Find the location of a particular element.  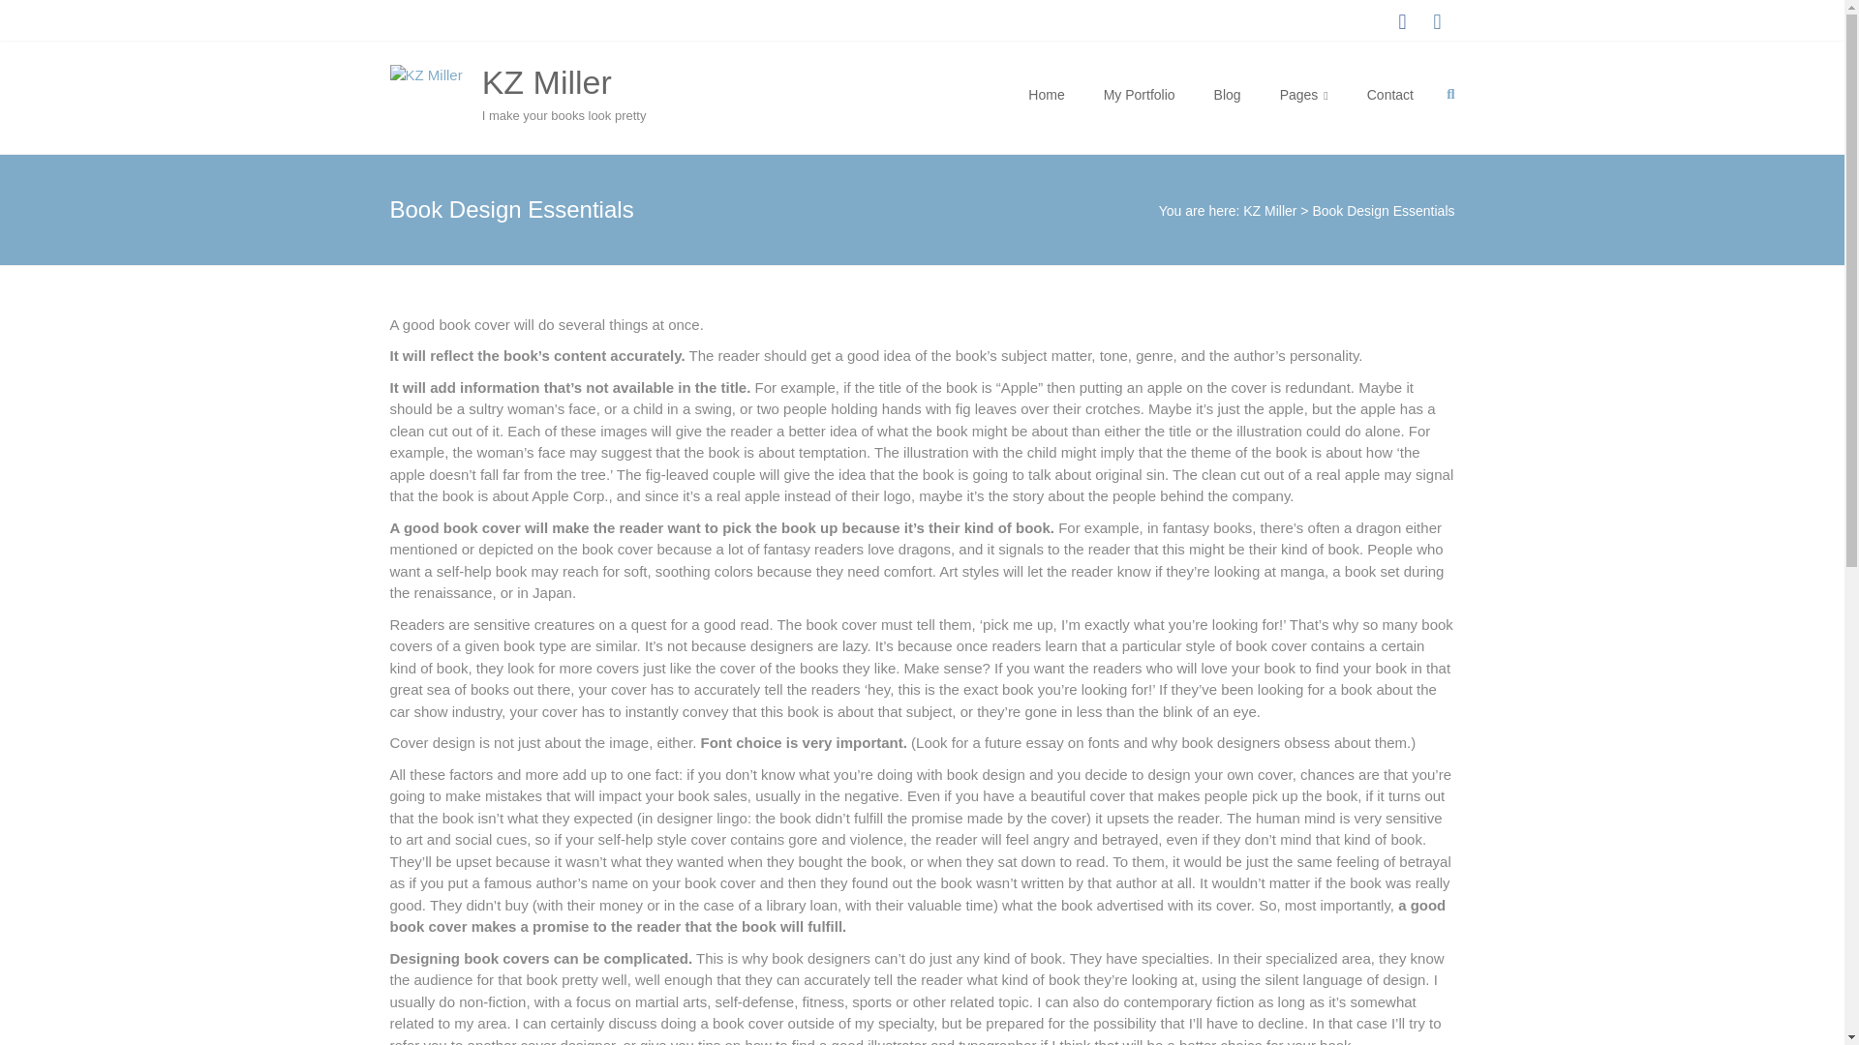

Go to KZ Miller. is located at coordinates (1269, 210).